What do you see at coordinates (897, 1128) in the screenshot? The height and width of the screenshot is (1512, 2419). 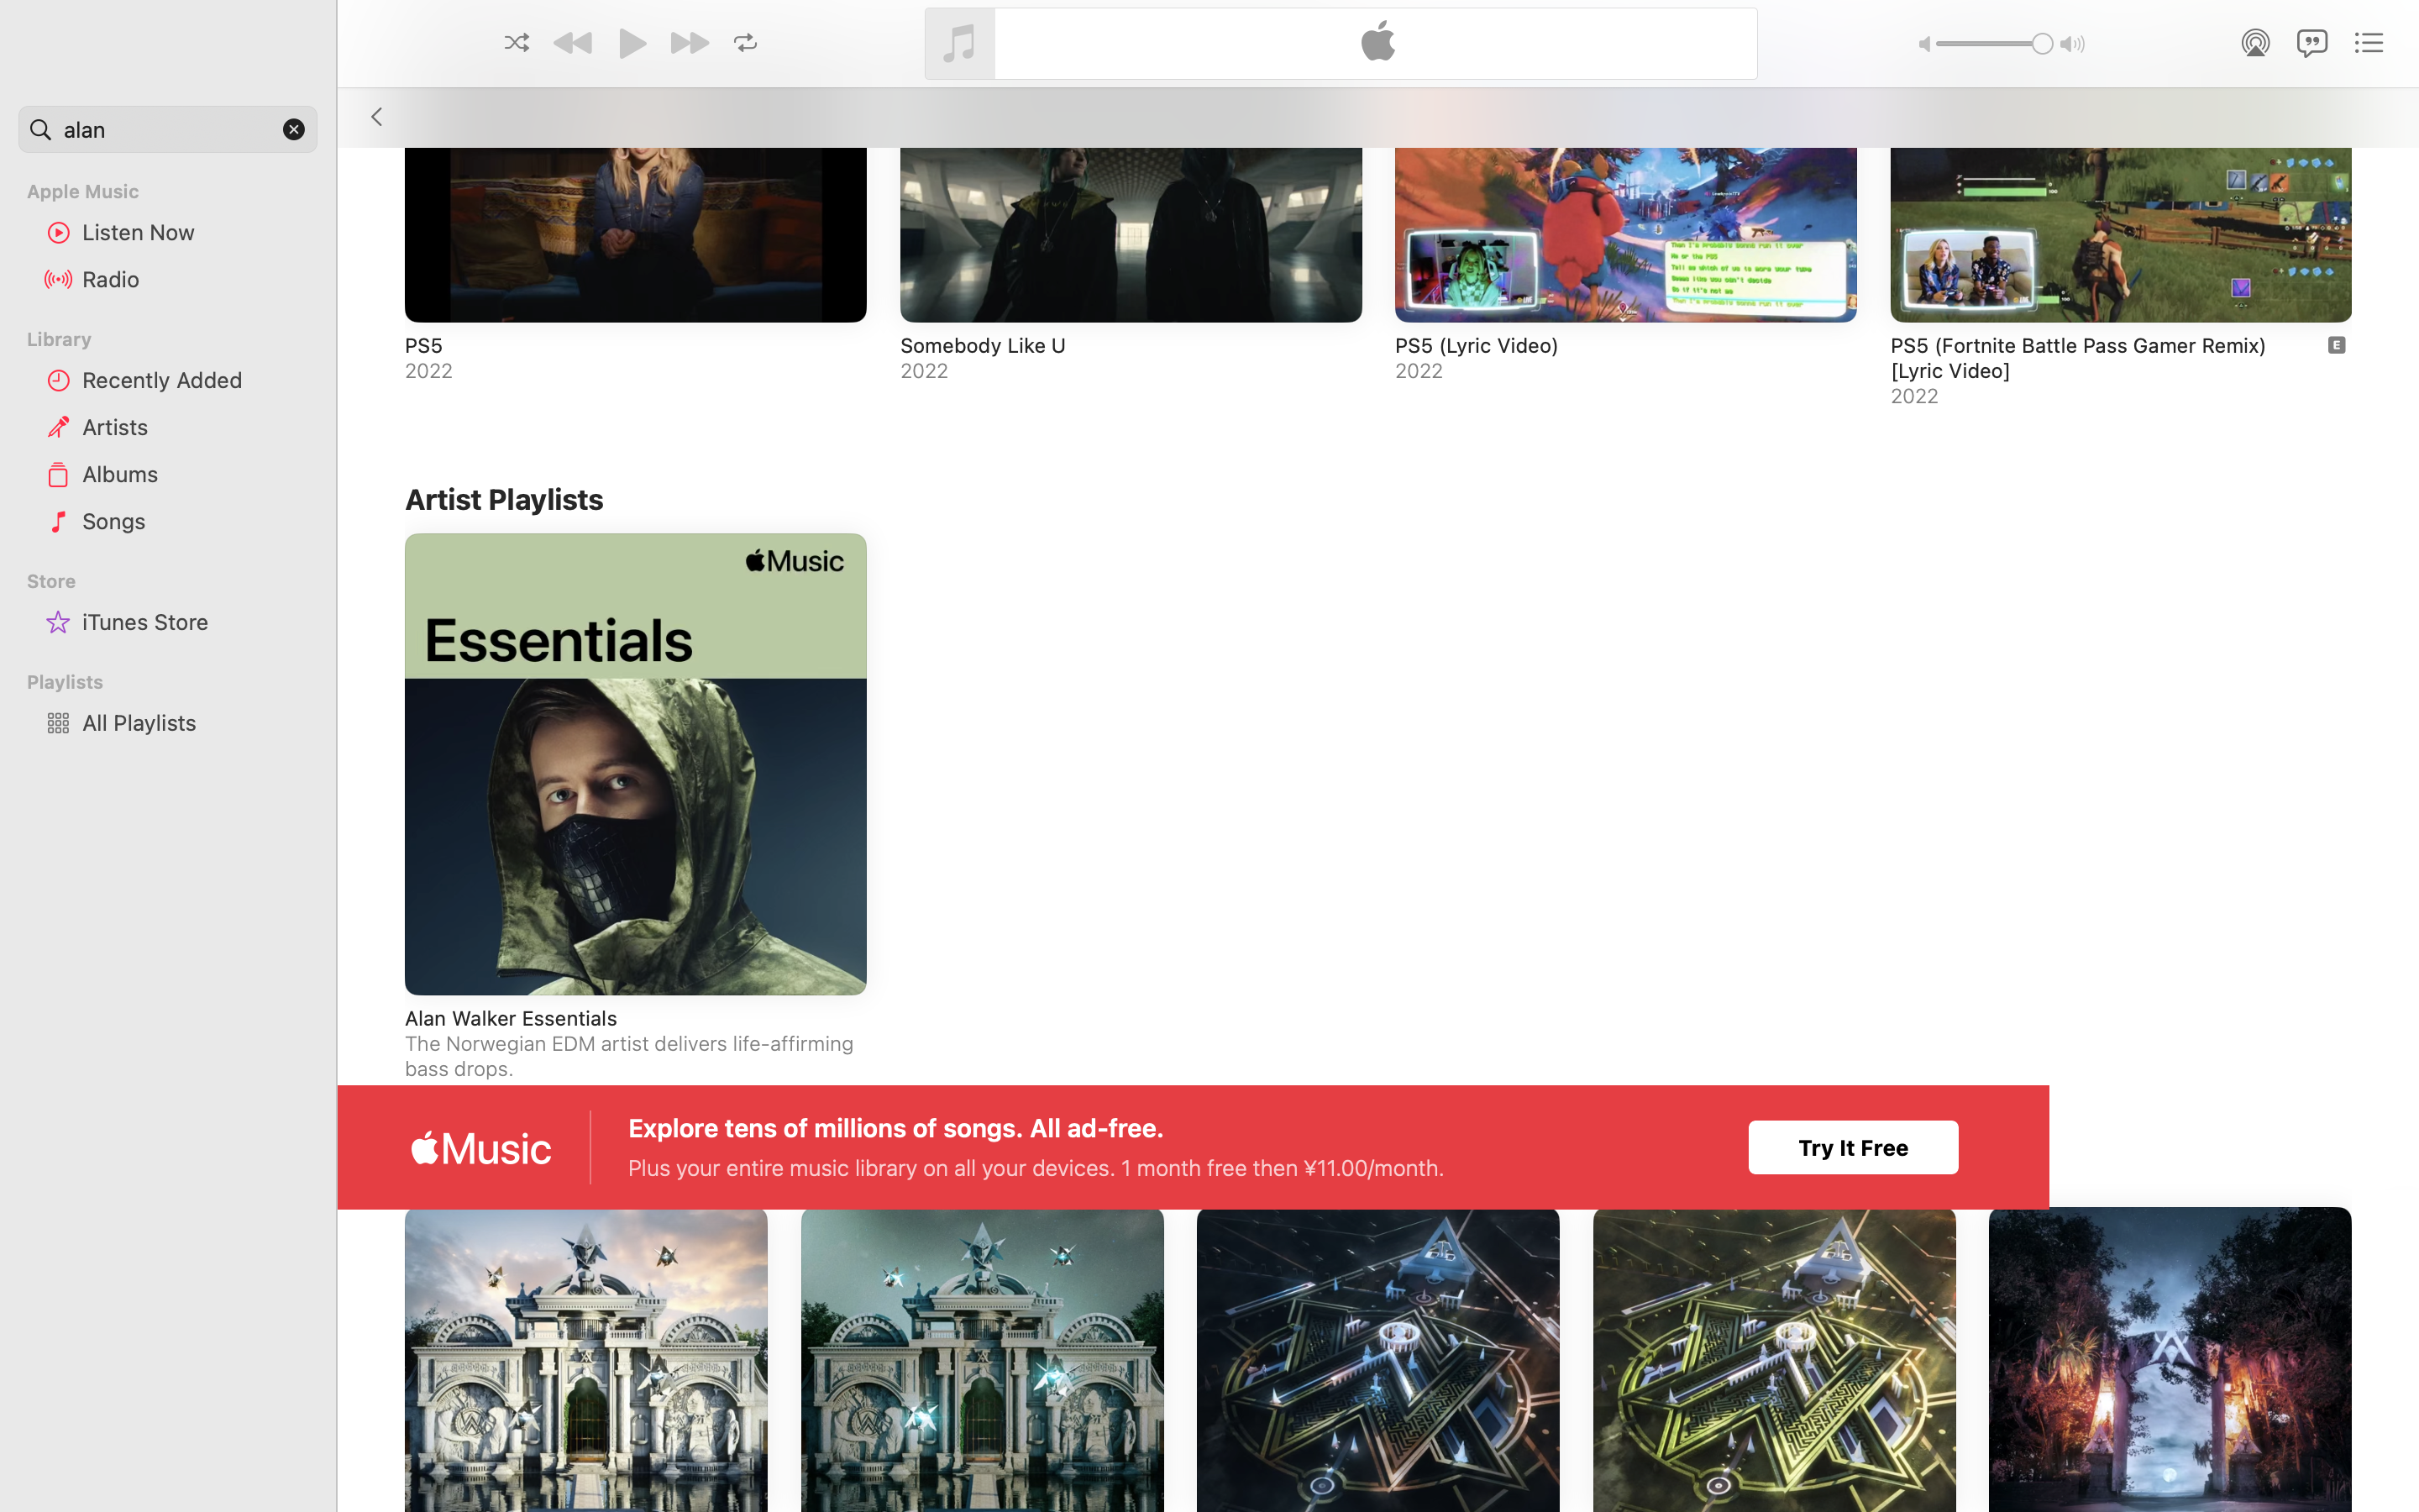 I see `Explore tens of millions of songs. All ad-free.` at bounding box center [897, 1128].